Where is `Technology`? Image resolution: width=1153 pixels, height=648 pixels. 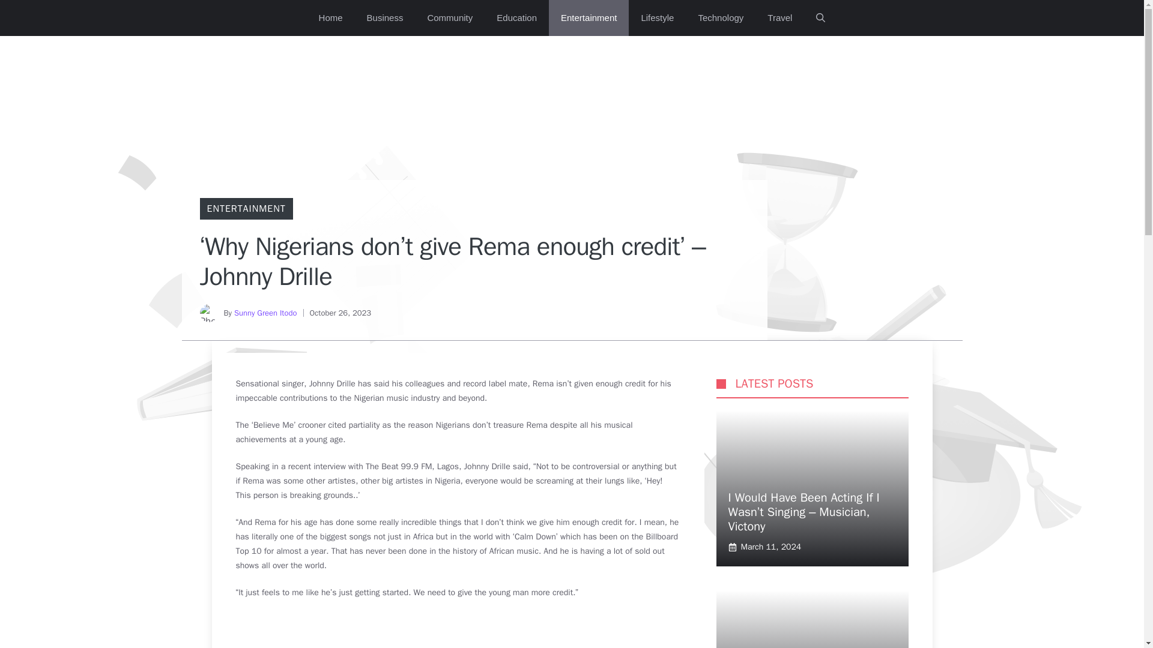 Technology is located at coordinates (721, 18).